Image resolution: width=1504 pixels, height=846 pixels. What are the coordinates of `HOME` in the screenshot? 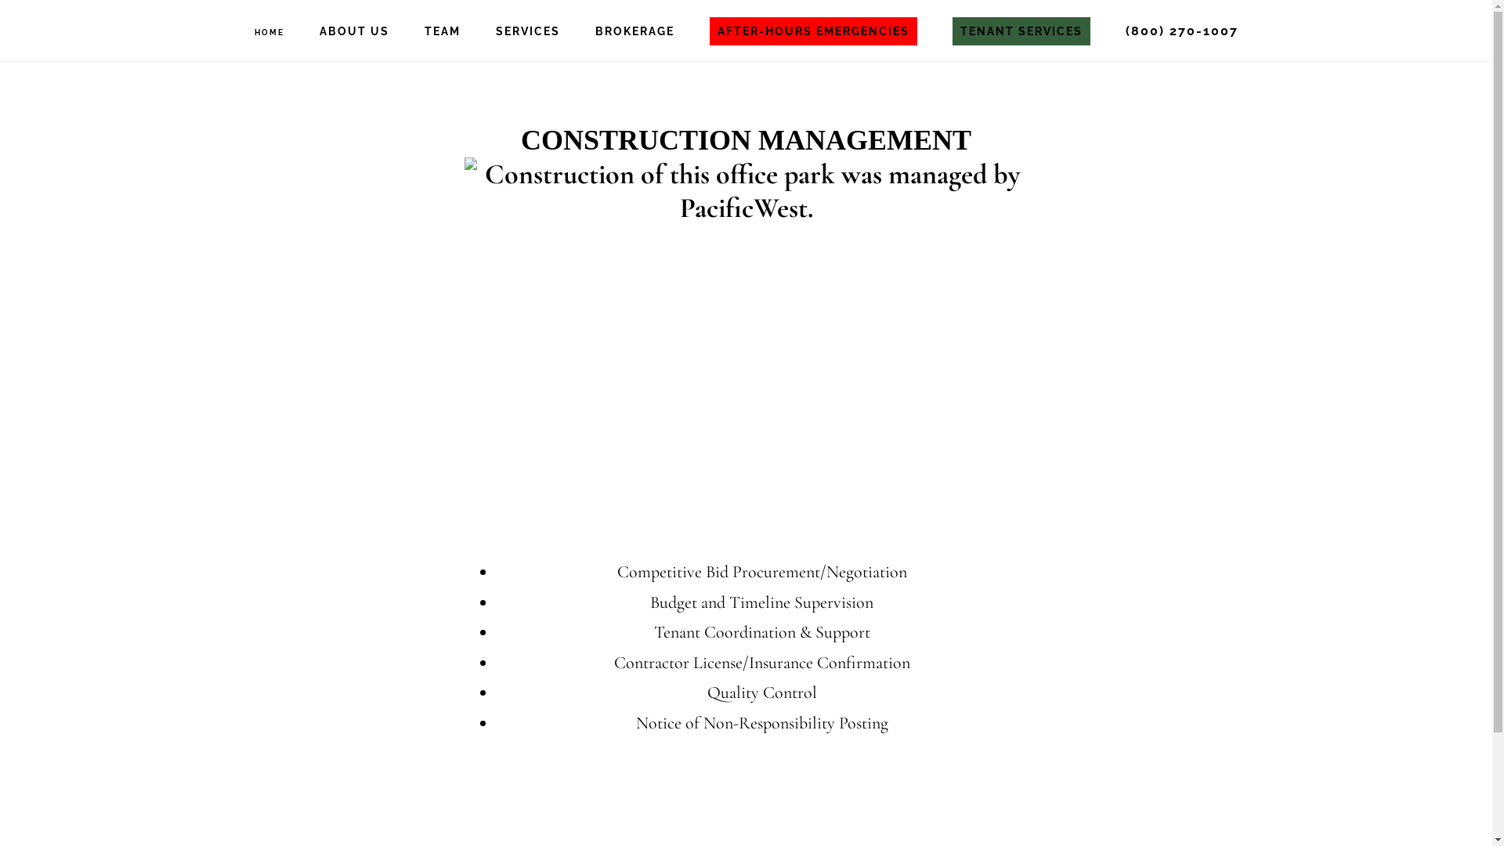 It's located at (269, 33).